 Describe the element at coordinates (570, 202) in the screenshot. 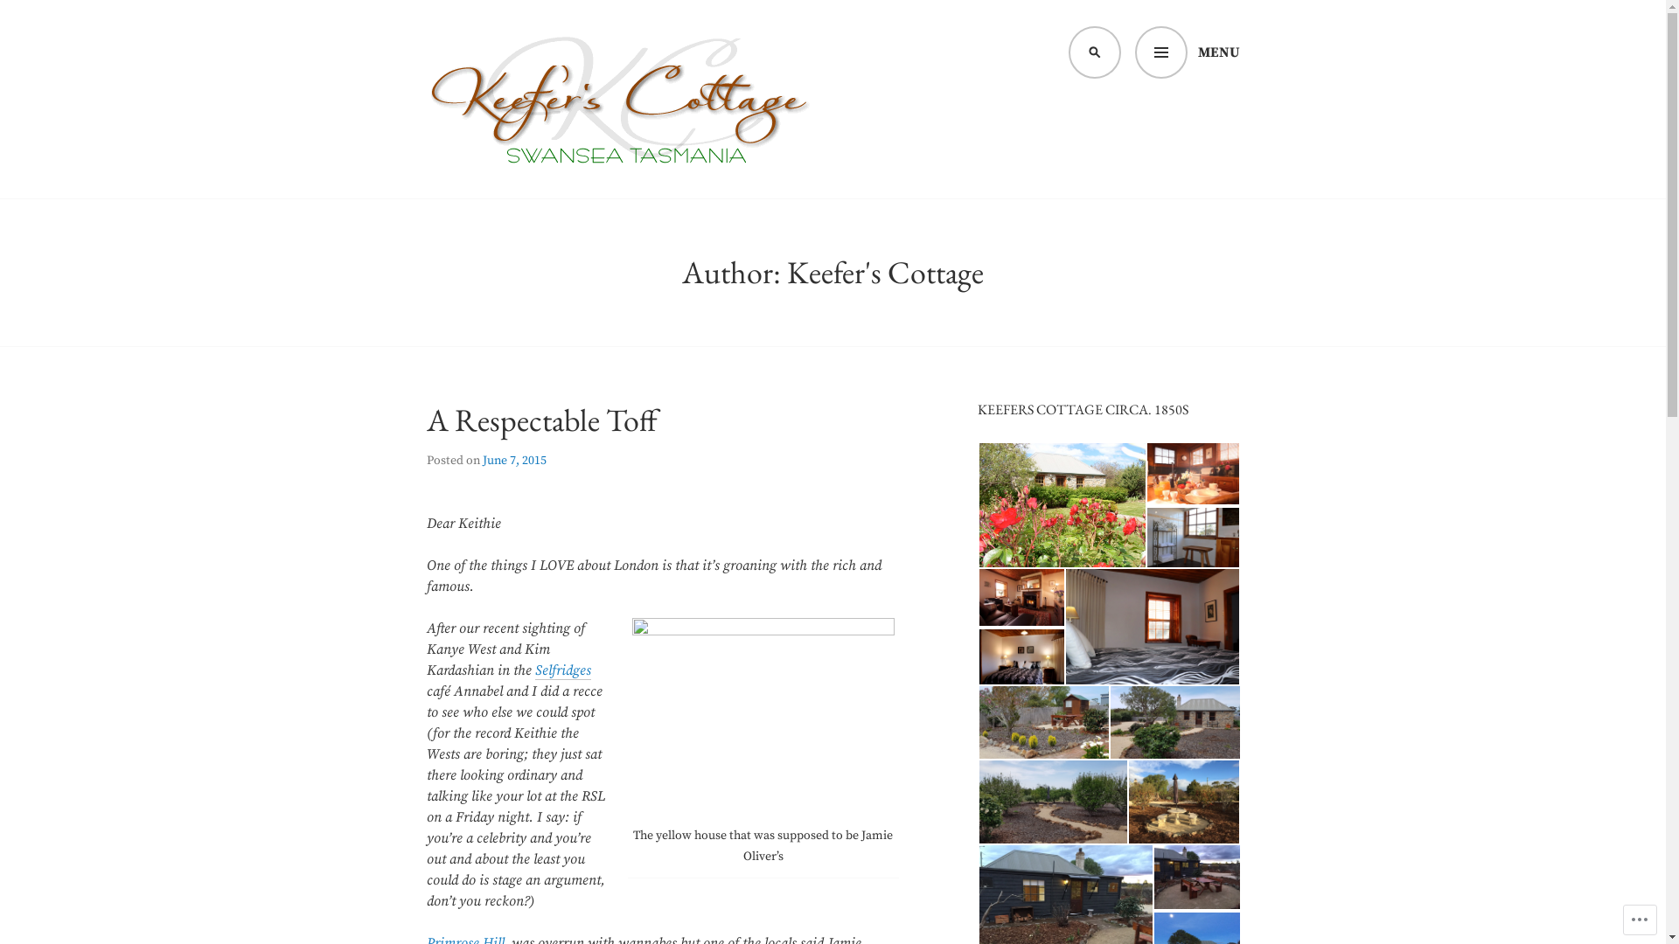

I see `KEEFER'S COTTAGE` at that location.